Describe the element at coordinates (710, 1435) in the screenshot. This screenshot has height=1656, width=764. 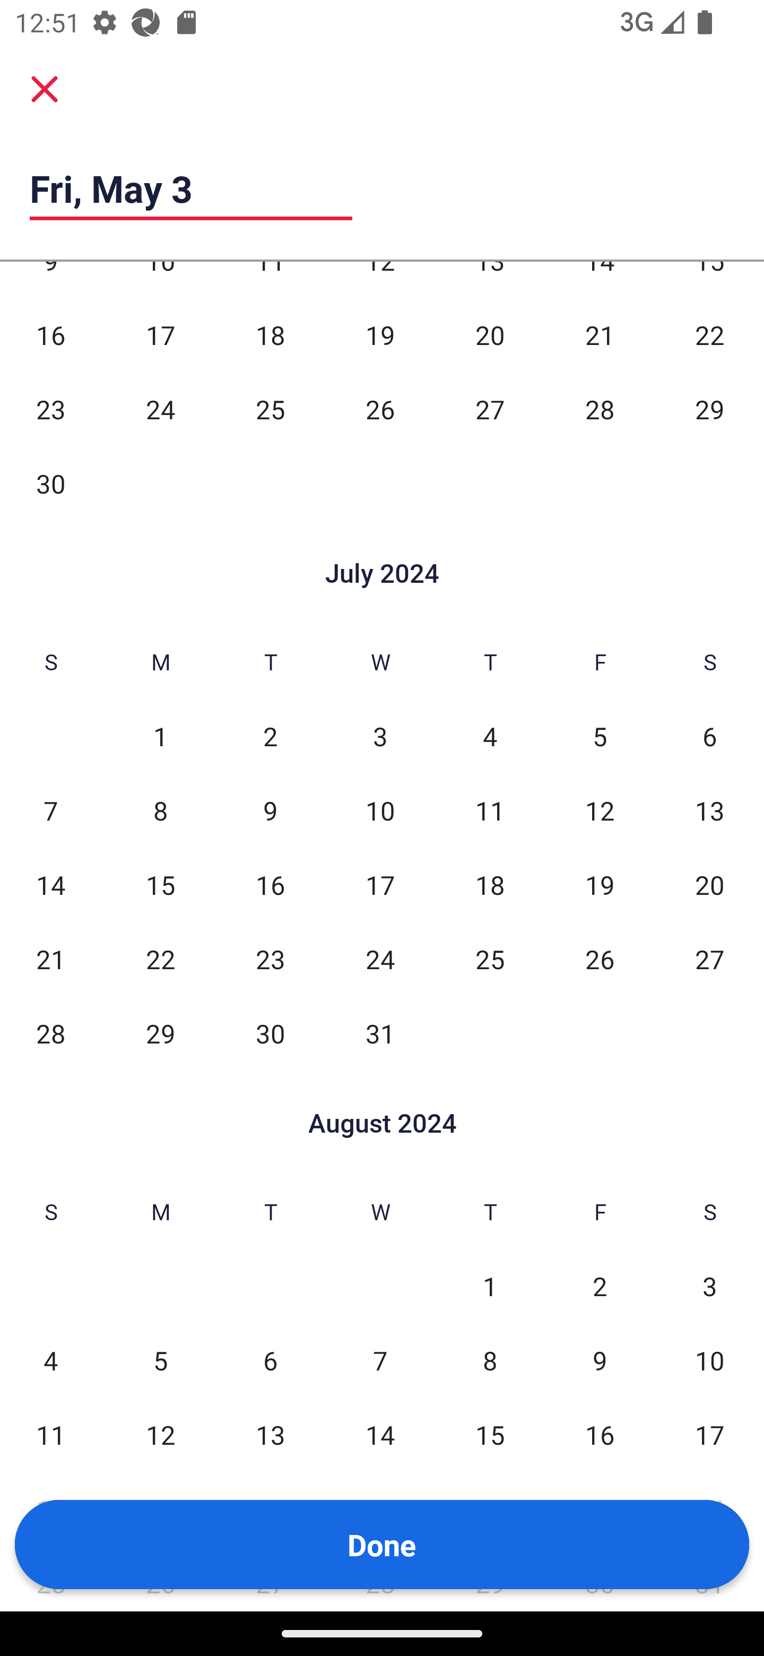
I see `17 Sat, Aug 17, Not Selected` at that location.